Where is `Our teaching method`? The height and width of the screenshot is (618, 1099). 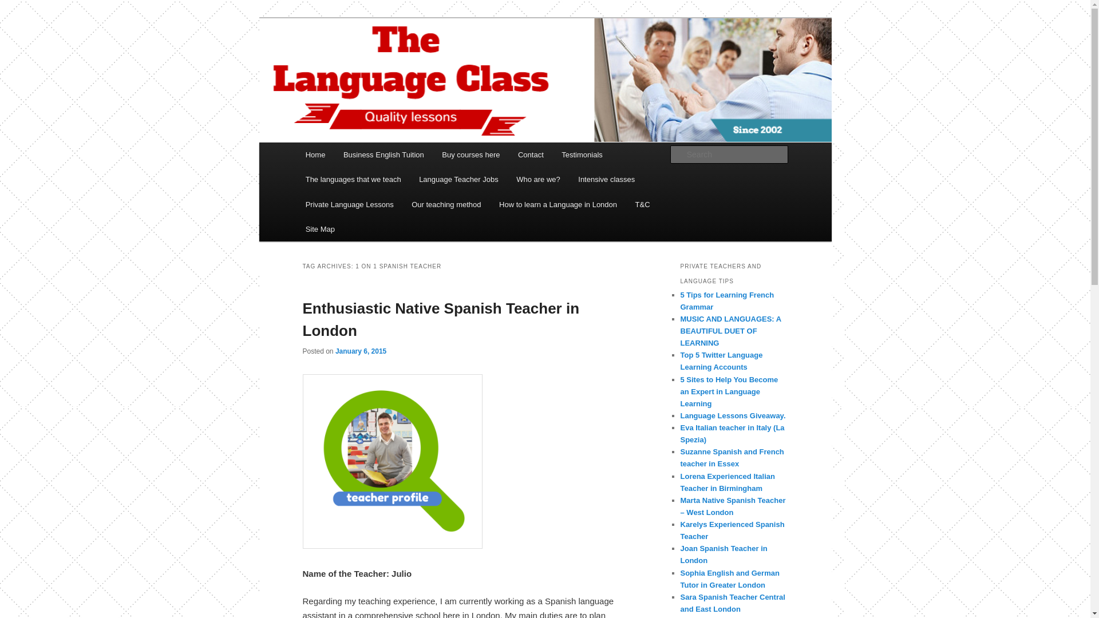
Our teaching method is located at coordinates (446, 204).